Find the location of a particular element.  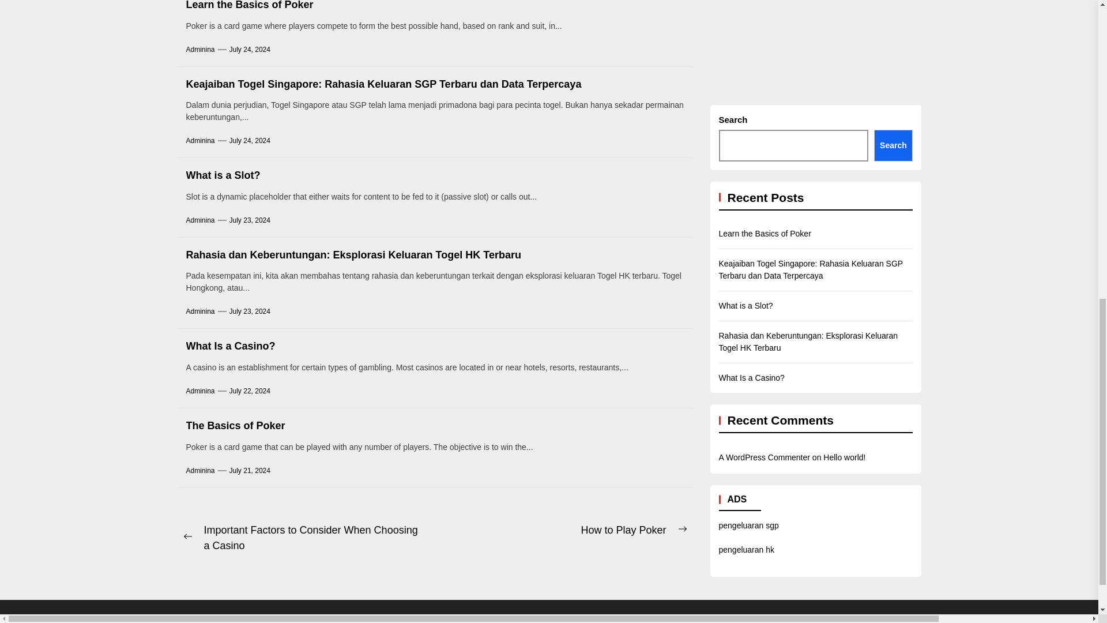

September 2022 is located at coordinates (1079, 116).